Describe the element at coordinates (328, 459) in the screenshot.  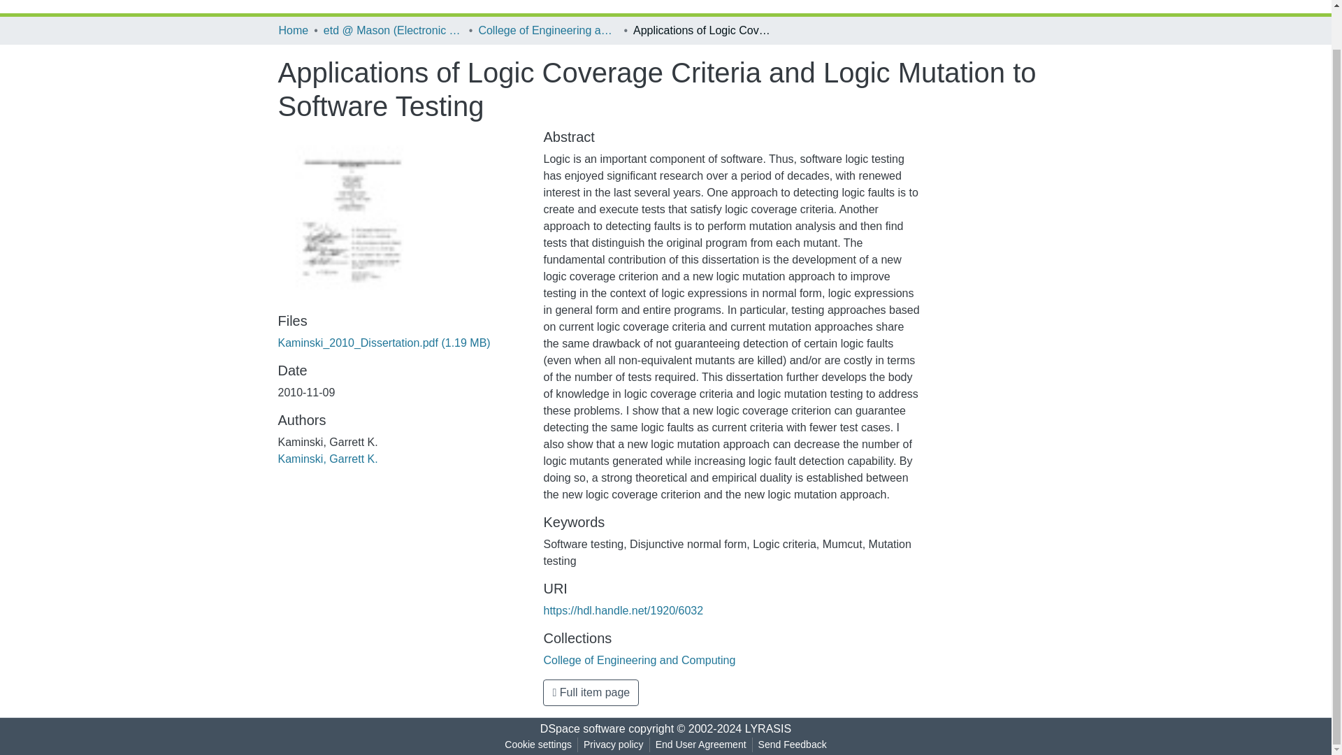
I see `Kaminski, Garrett K.` at that location.